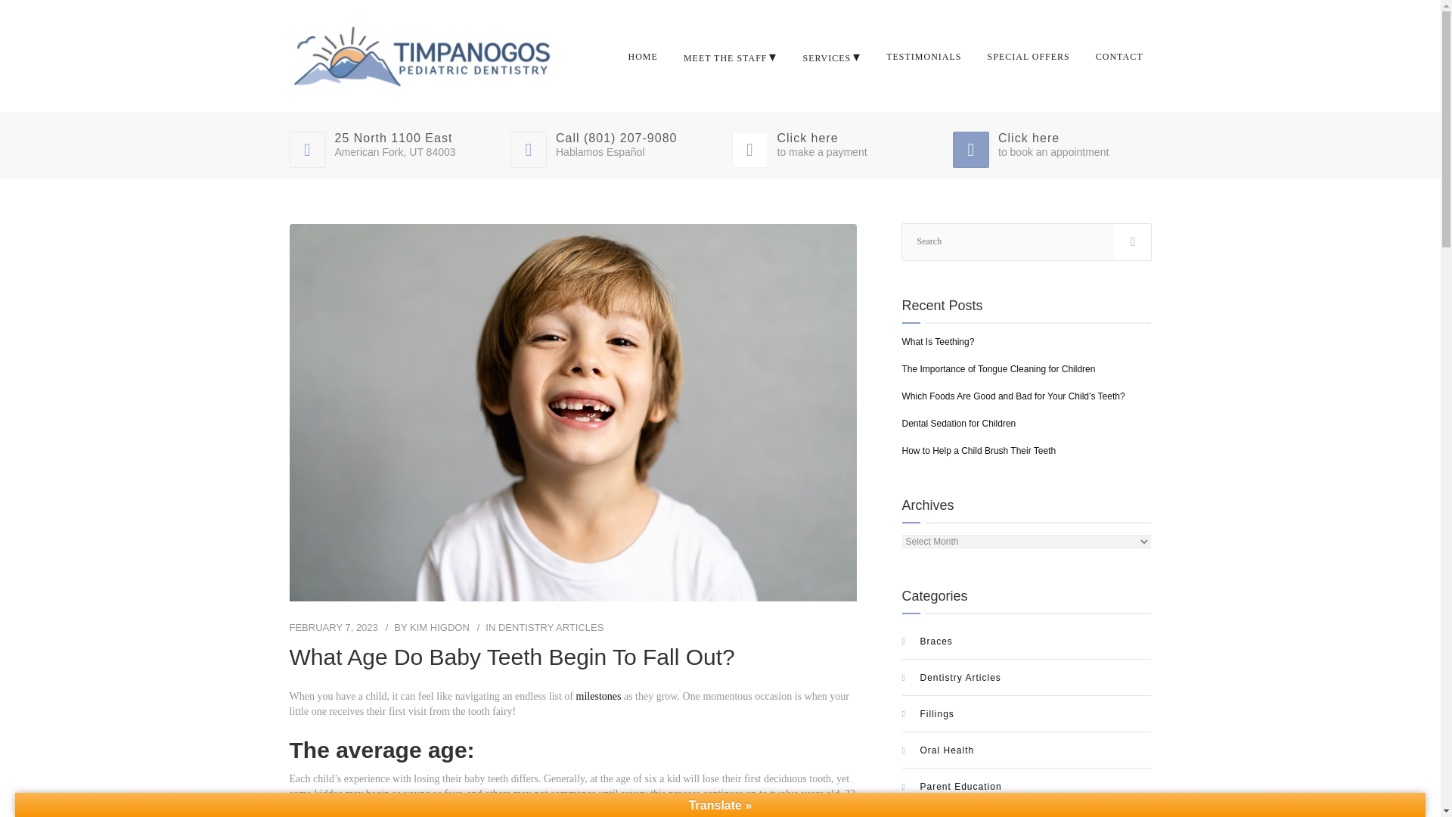 This screenshot has height=817, width=1452. Describe the element at coordinates (958, 424) in the screenshot. I see `Dental Sedation for Children` at that location.